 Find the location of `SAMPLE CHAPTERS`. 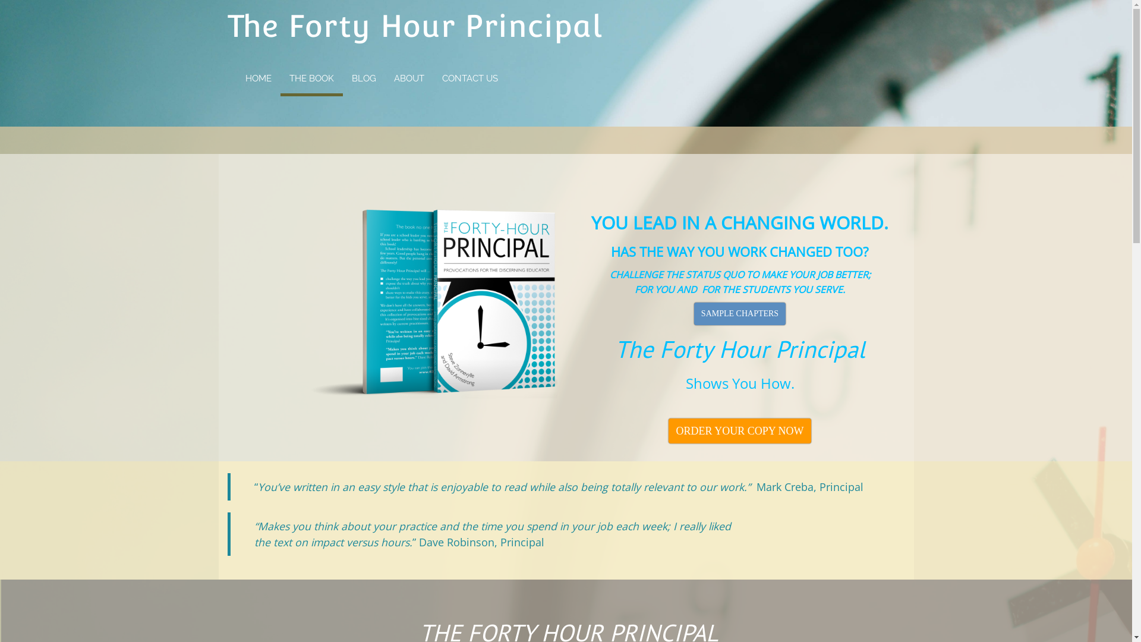

SAMPLE CHAPTERS is located at coordinates (740, 313).